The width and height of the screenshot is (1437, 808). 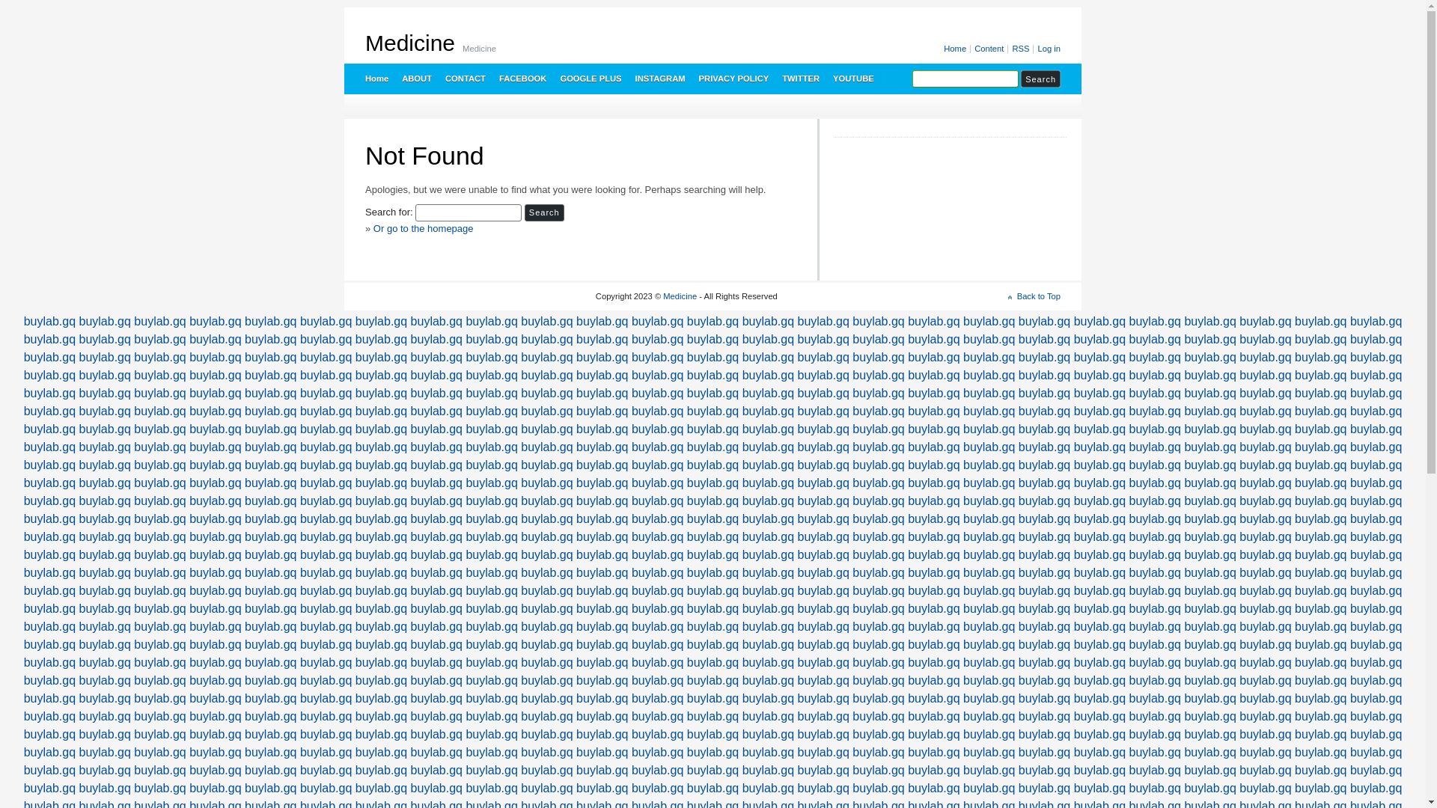 What do you see at coordinates (1045, 717) in the screenshot?
I see `buylab.gq` at bounding box center [1045, 717].